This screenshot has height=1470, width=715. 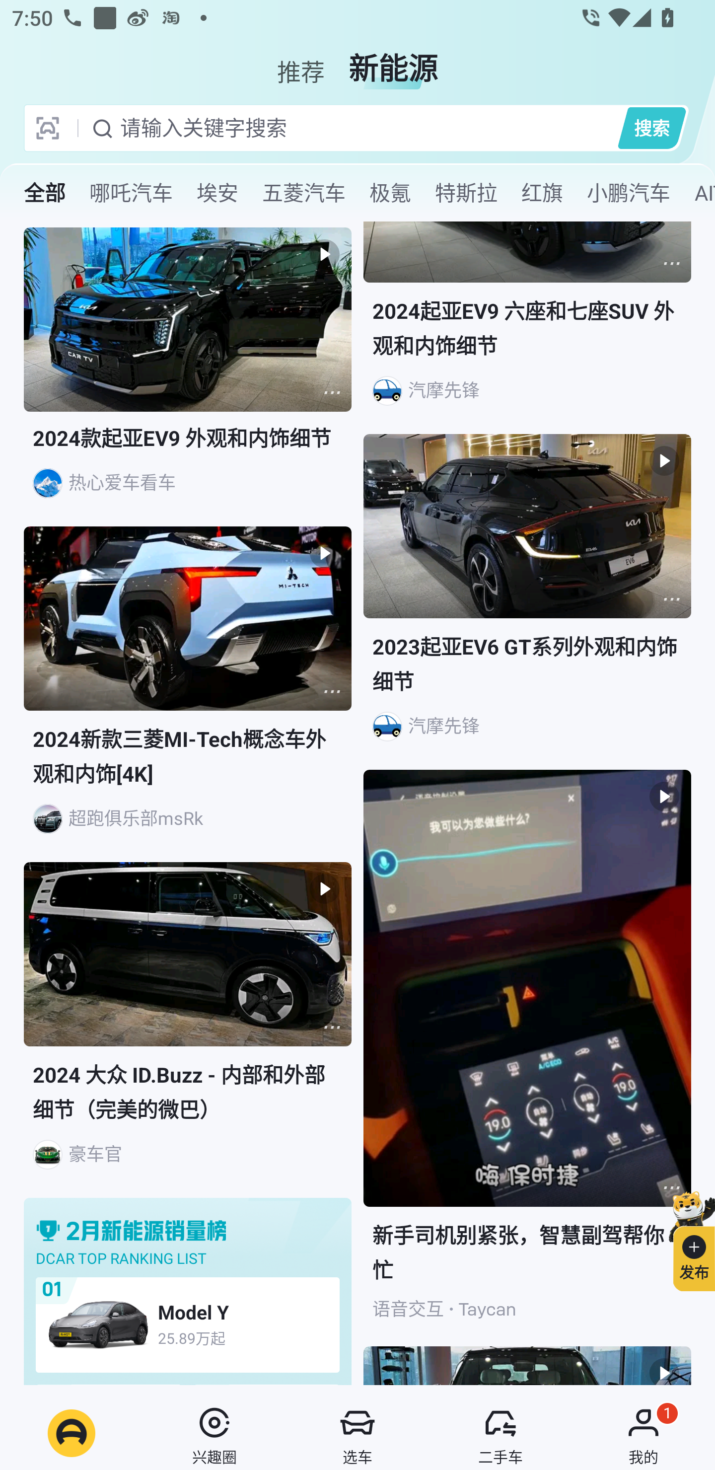 What do you see at coordinates (131, 193) in the screenshot?
I see `哪吒汽车` at bounding box center [131, 193].